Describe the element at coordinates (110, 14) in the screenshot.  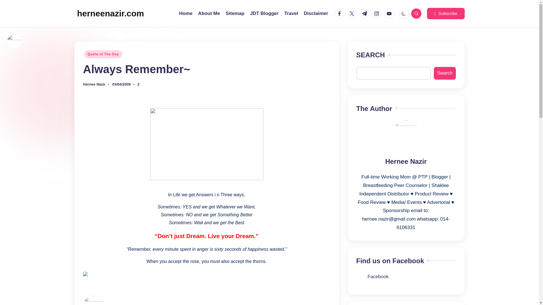
I see `herneenazir.com` at that location.